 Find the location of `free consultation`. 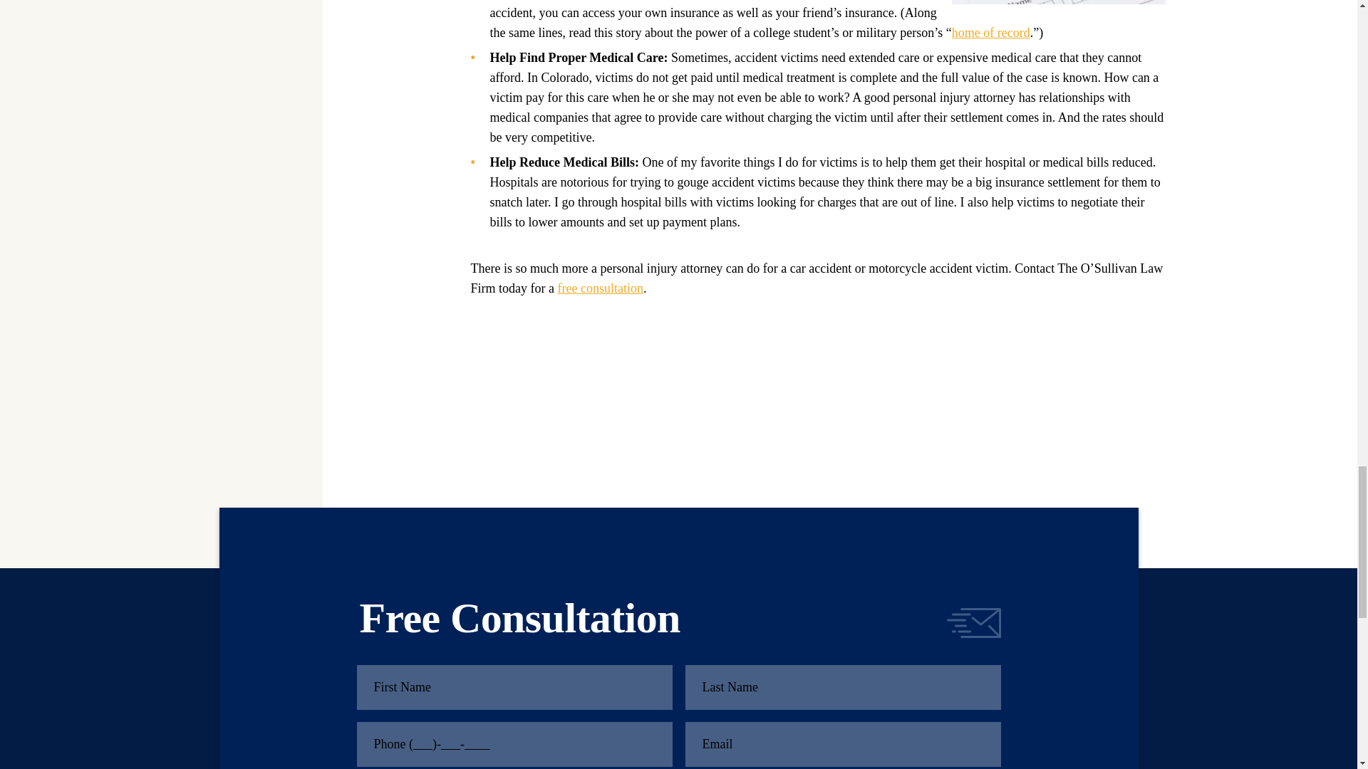

free consultation is located at coordinates (600, 288).